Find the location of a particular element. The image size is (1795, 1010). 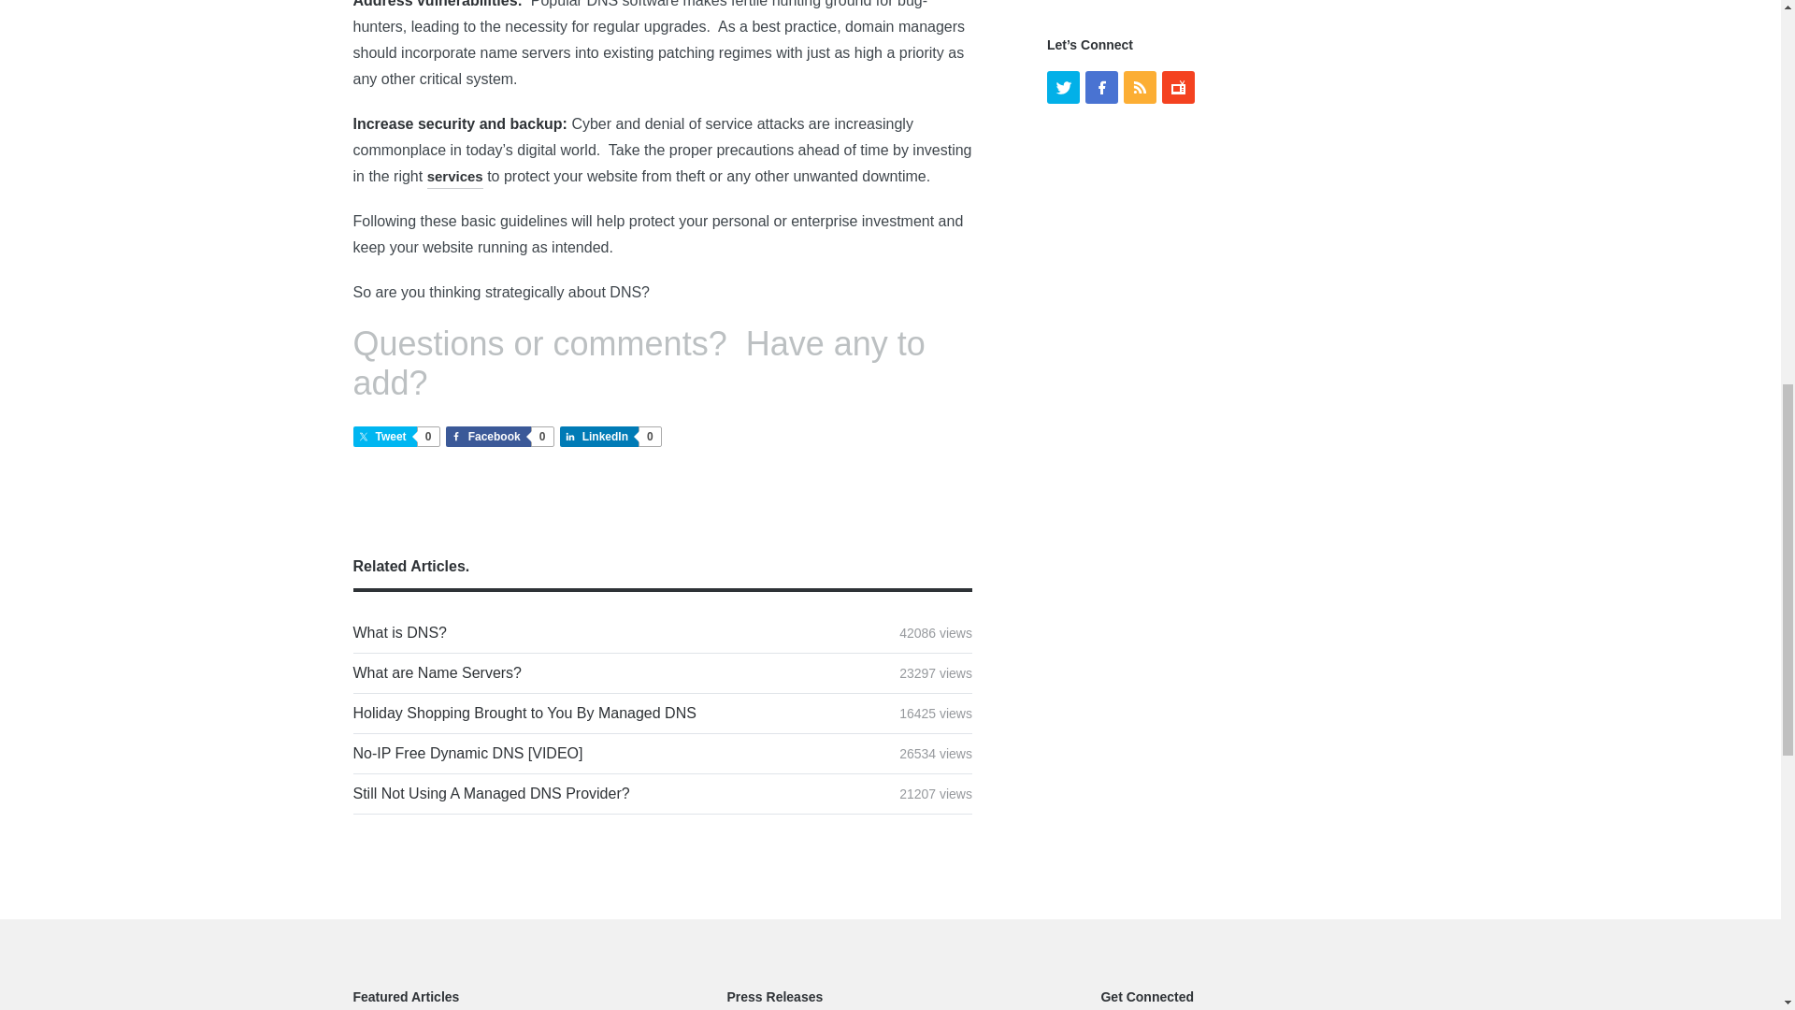

Permalink to What is DNS? is located at coordinates (400, 632).